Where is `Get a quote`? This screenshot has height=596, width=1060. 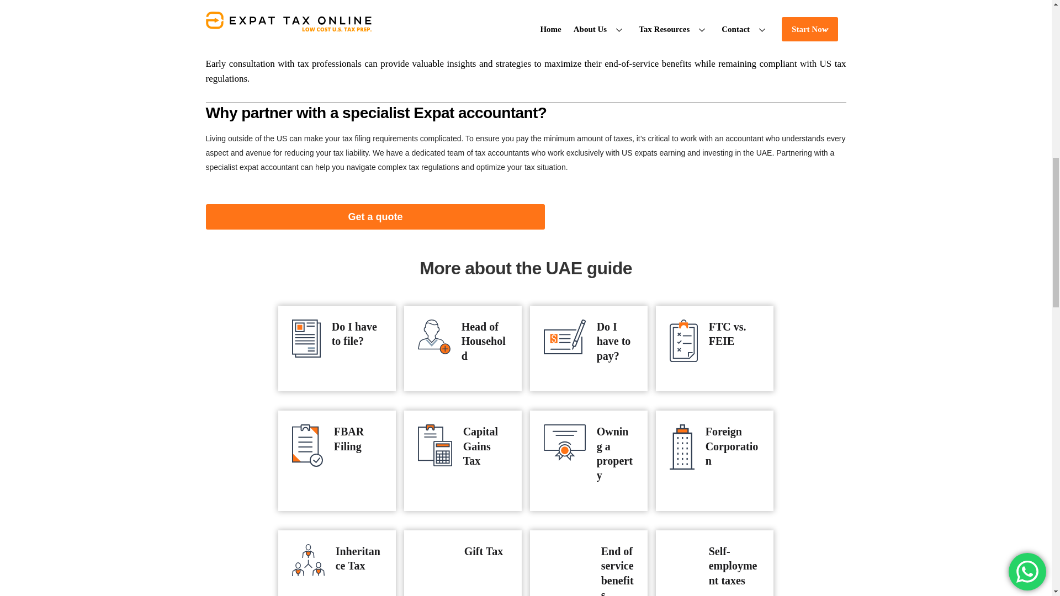
Get a quote is located at coordinates (375, 217).